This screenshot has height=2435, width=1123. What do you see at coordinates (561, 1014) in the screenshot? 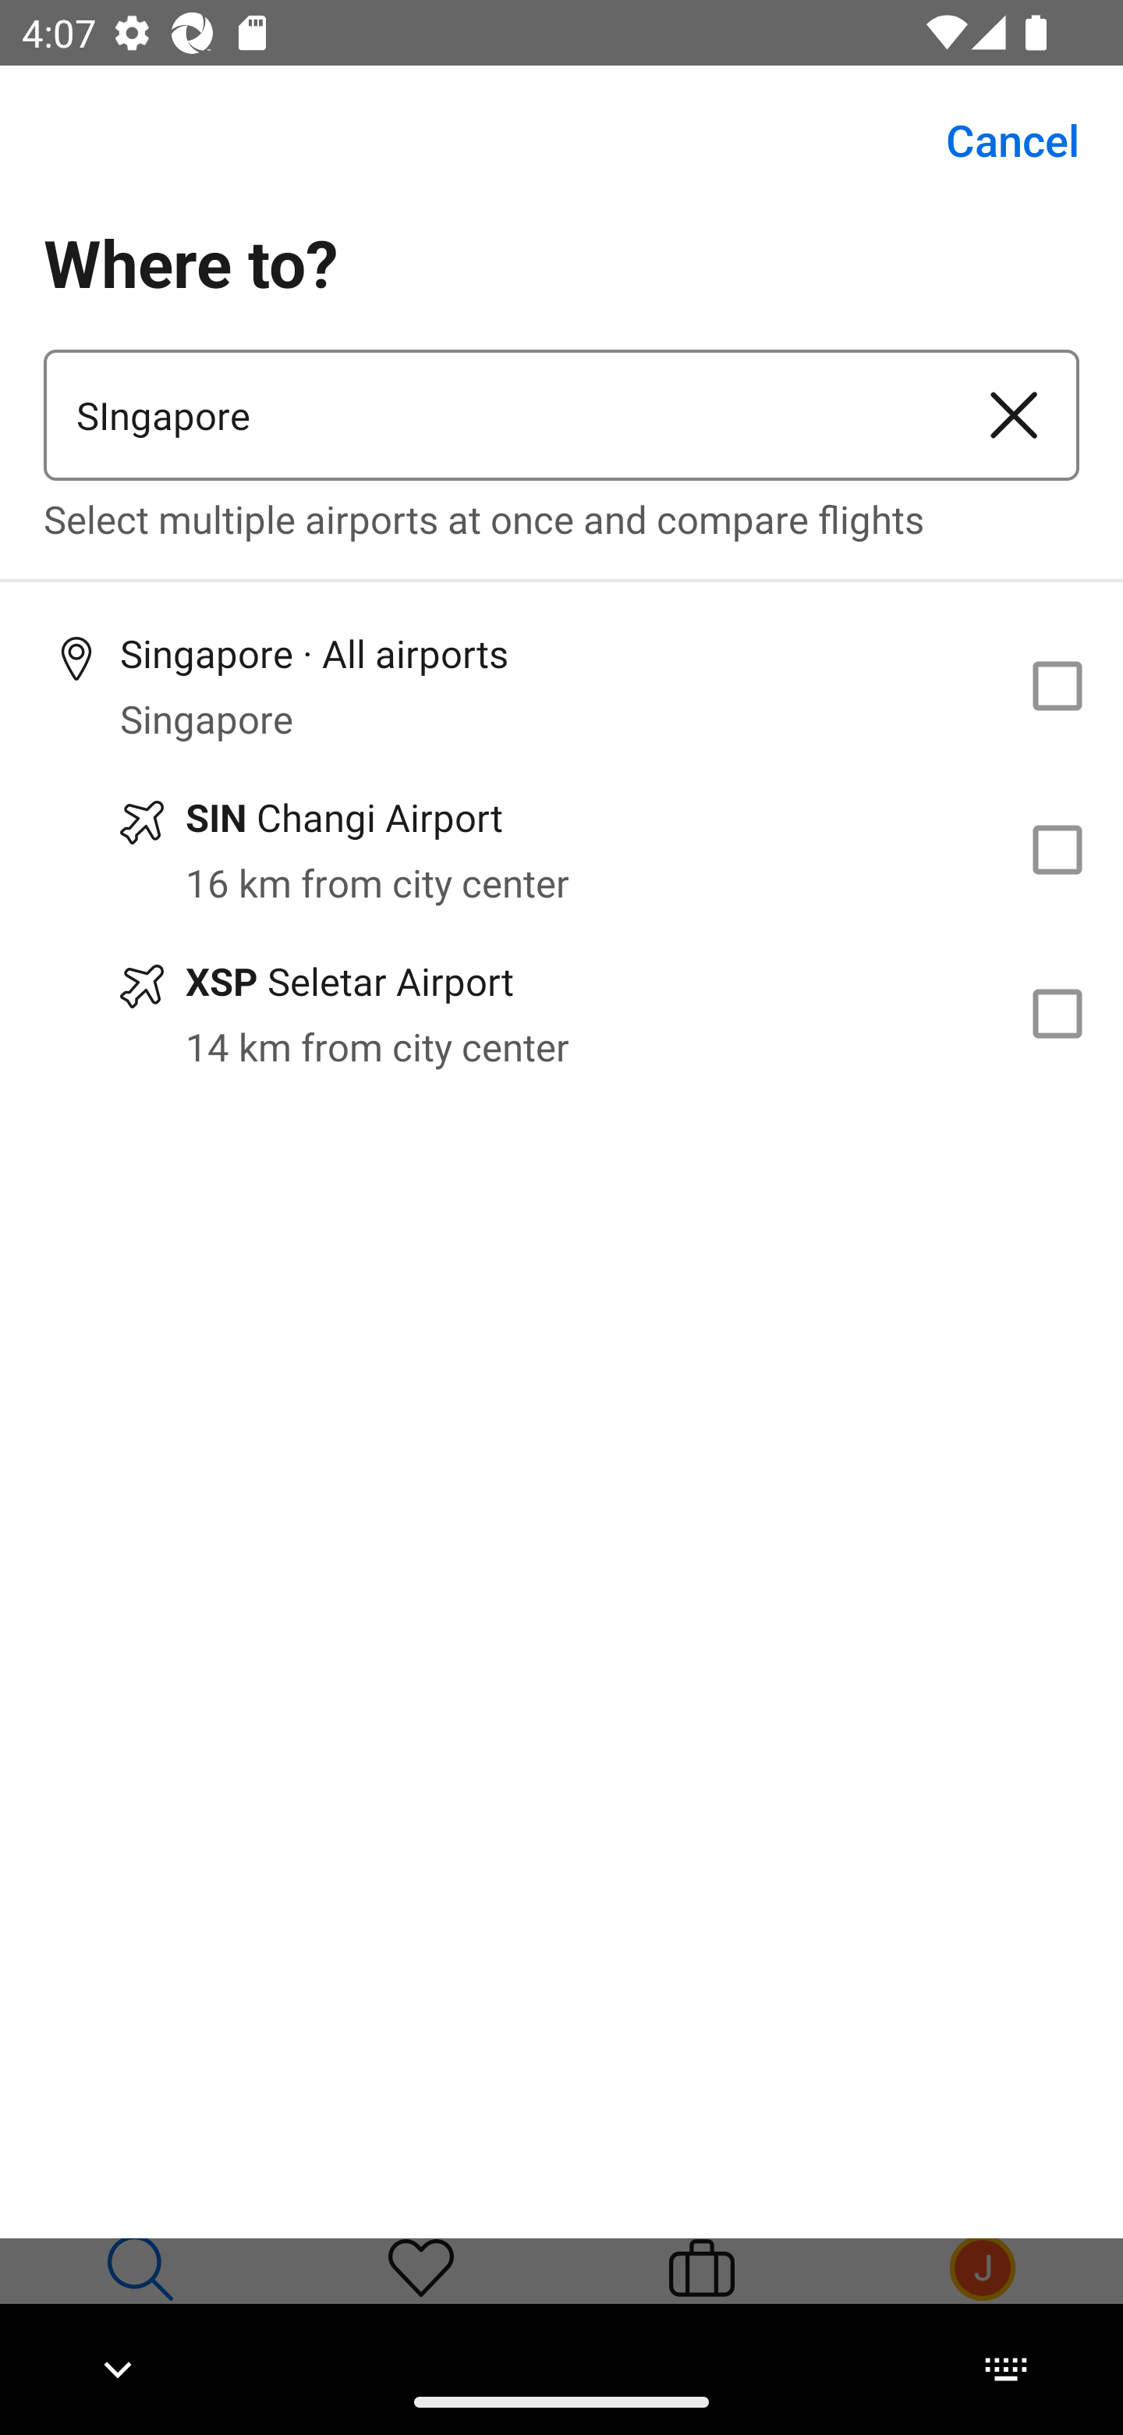
I see `XSP Seletar Airport 14 km from city center` at bounding box center [561, 1014].